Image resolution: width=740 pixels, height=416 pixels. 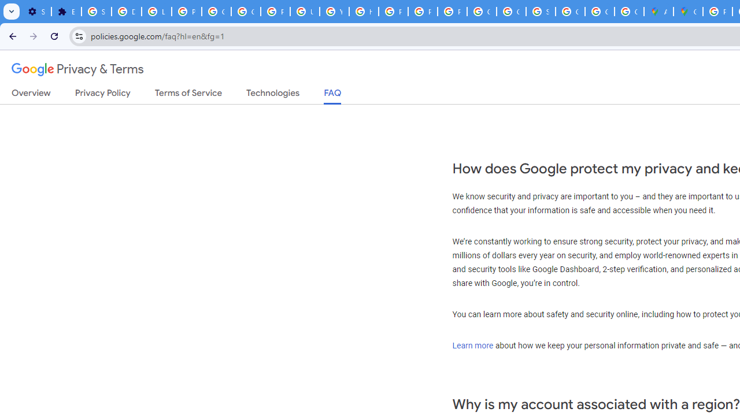 What do you see at coordinates (473, 345) in the screenshot?
I see `Learn more` at bounding box center [473, 345].